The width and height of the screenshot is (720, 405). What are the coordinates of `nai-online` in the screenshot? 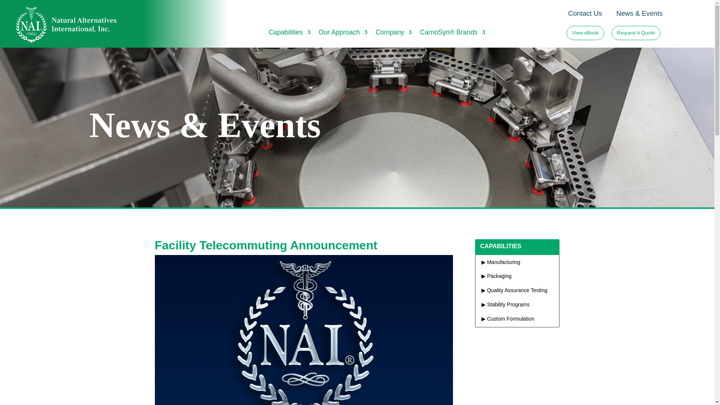 It's located at (67, 25).